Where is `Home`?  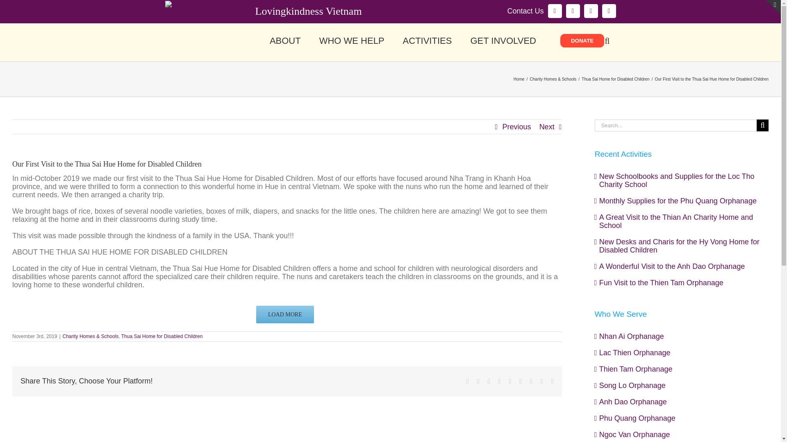
Home is located at coordinates (519, 79).